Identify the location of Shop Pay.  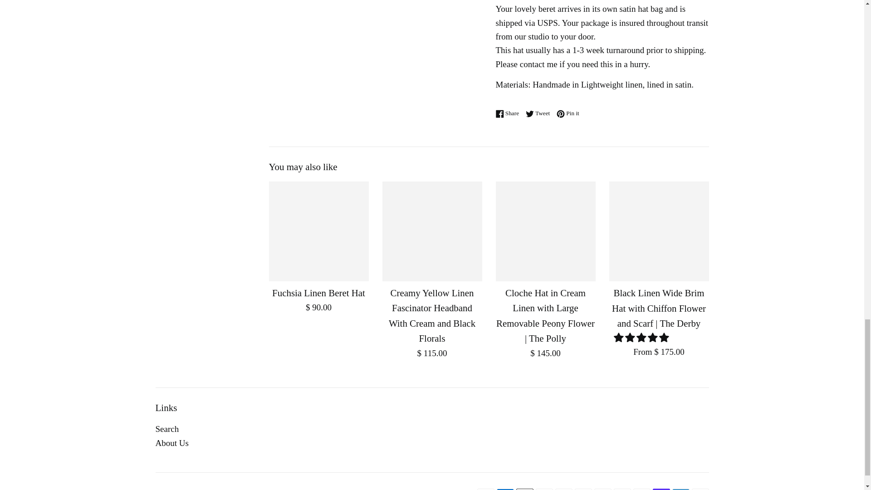
(661, 489).